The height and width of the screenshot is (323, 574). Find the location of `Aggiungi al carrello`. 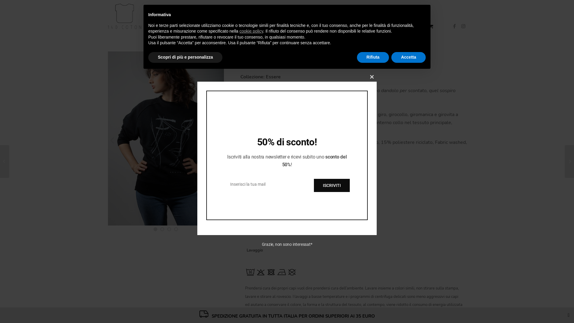

Aggiungi al carrello is located at coordinates (307, 211).